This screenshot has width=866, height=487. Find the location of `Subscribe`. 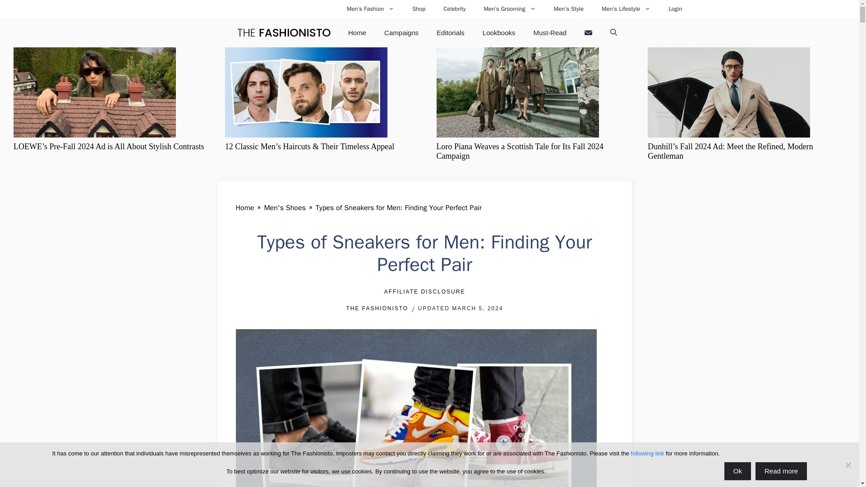

Subscribe is located at coordinates (588, 32).